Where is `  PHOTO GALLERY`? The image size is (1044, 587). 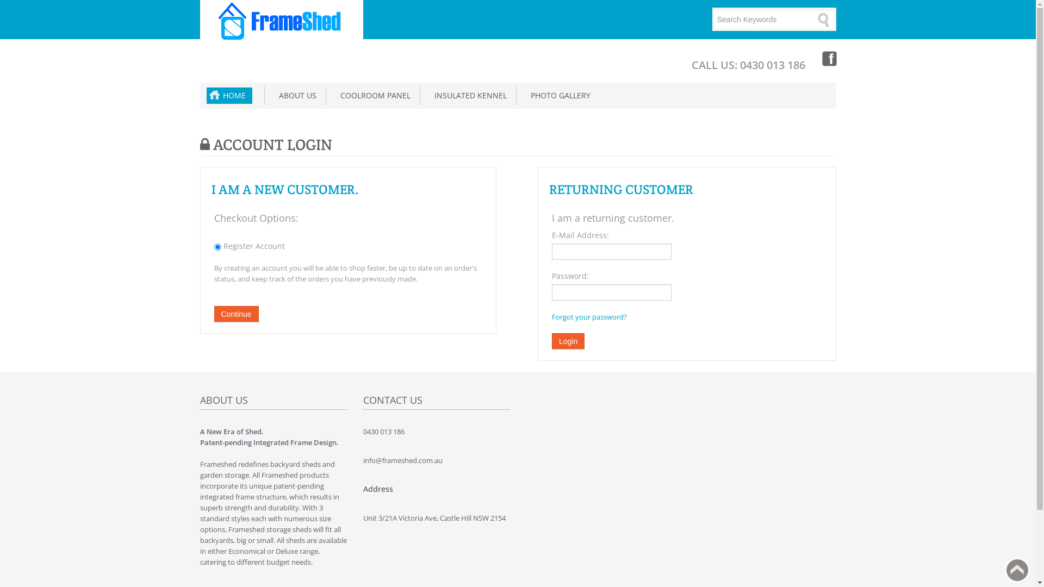   PHOTO GALLERY is located at coordinates (558, 96).